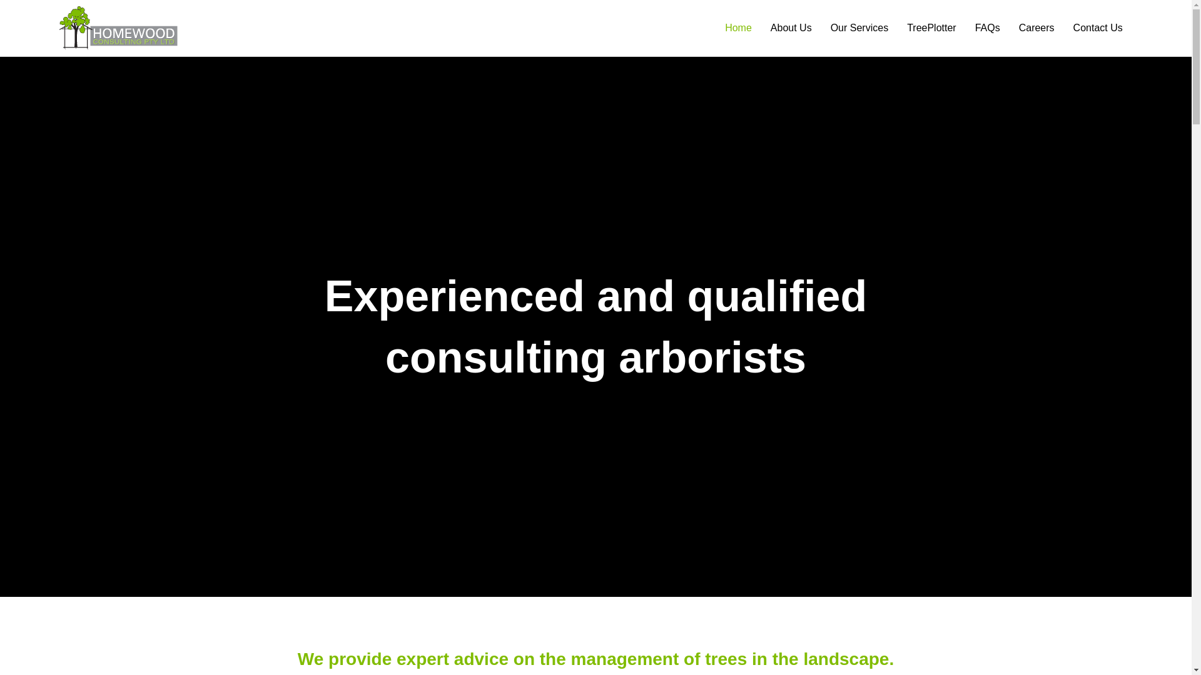 Image resolution: width=1201 pixels, height=675 pixels. I want to click on Our Services, so click(859, 28).